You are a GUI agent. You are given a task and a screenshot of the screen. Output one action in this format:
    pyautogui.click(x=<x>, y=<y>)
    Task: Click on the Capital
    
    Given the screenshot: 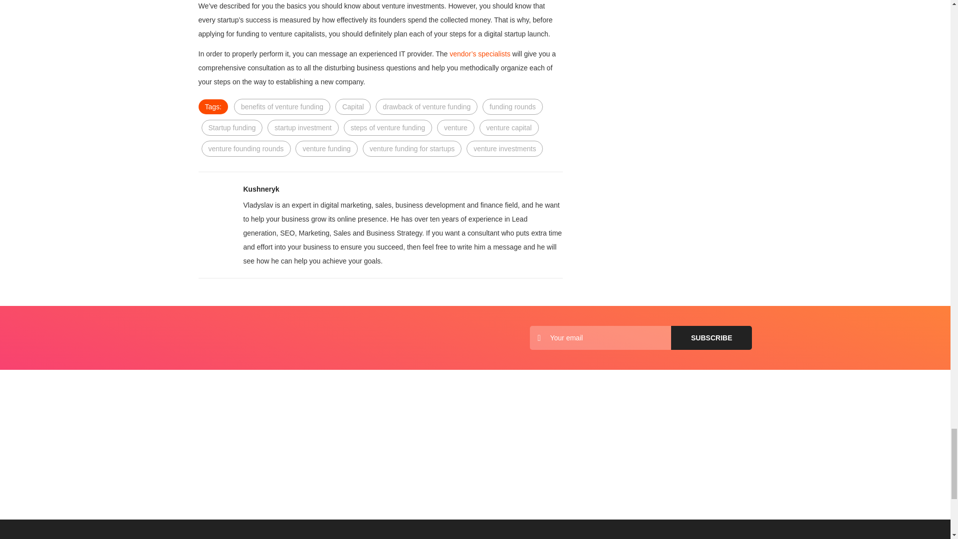 What is the action you would take?
    pyautogui.click(x=353, y=107)
    